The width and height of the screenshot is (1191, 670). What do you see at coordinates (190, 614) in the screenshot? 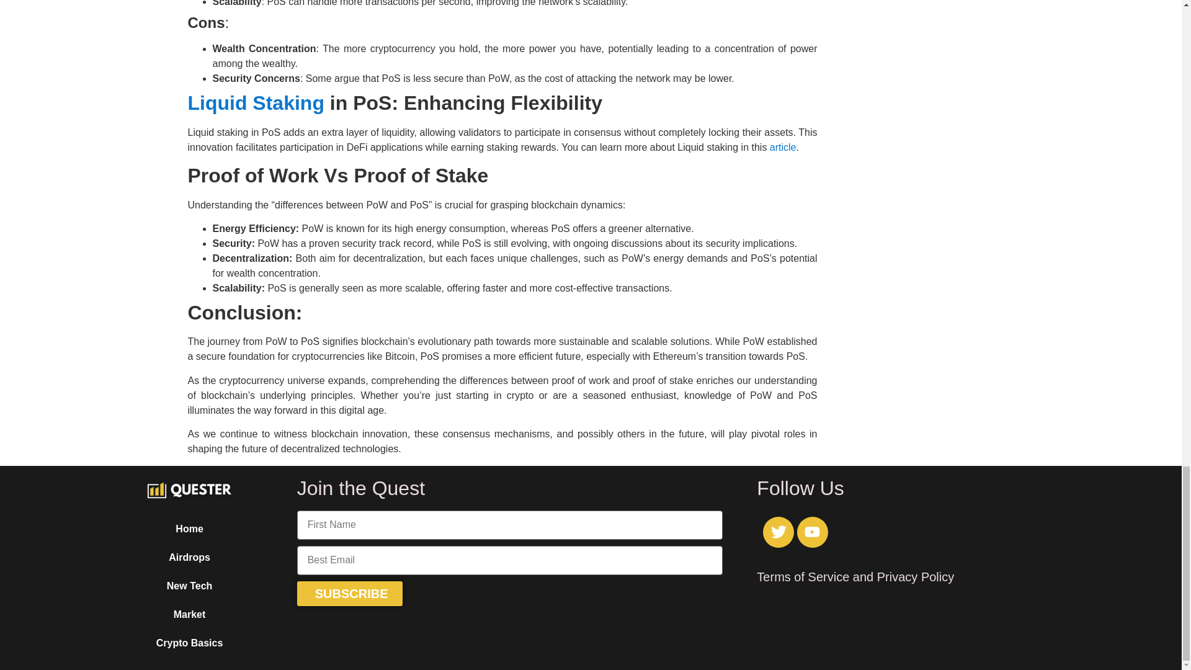
I see `Market` at bounding box center [190, 614].